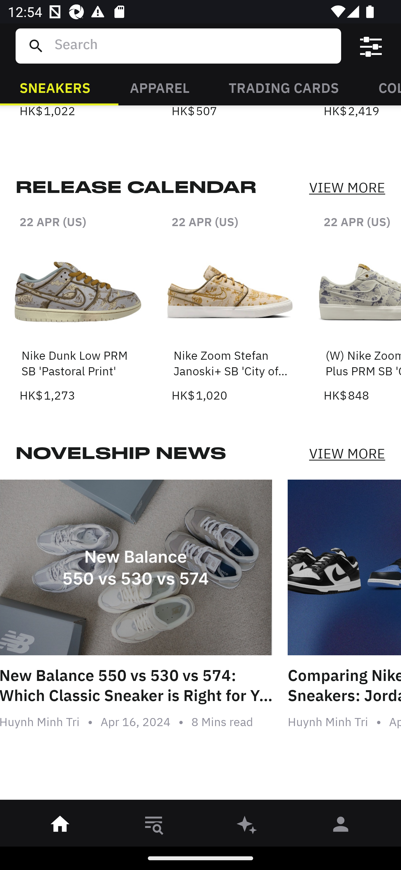  I want to click on 󰫢, so click(247, 826).